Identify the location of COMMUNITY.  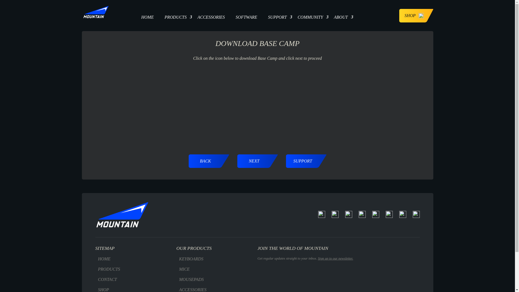
(310, 15).